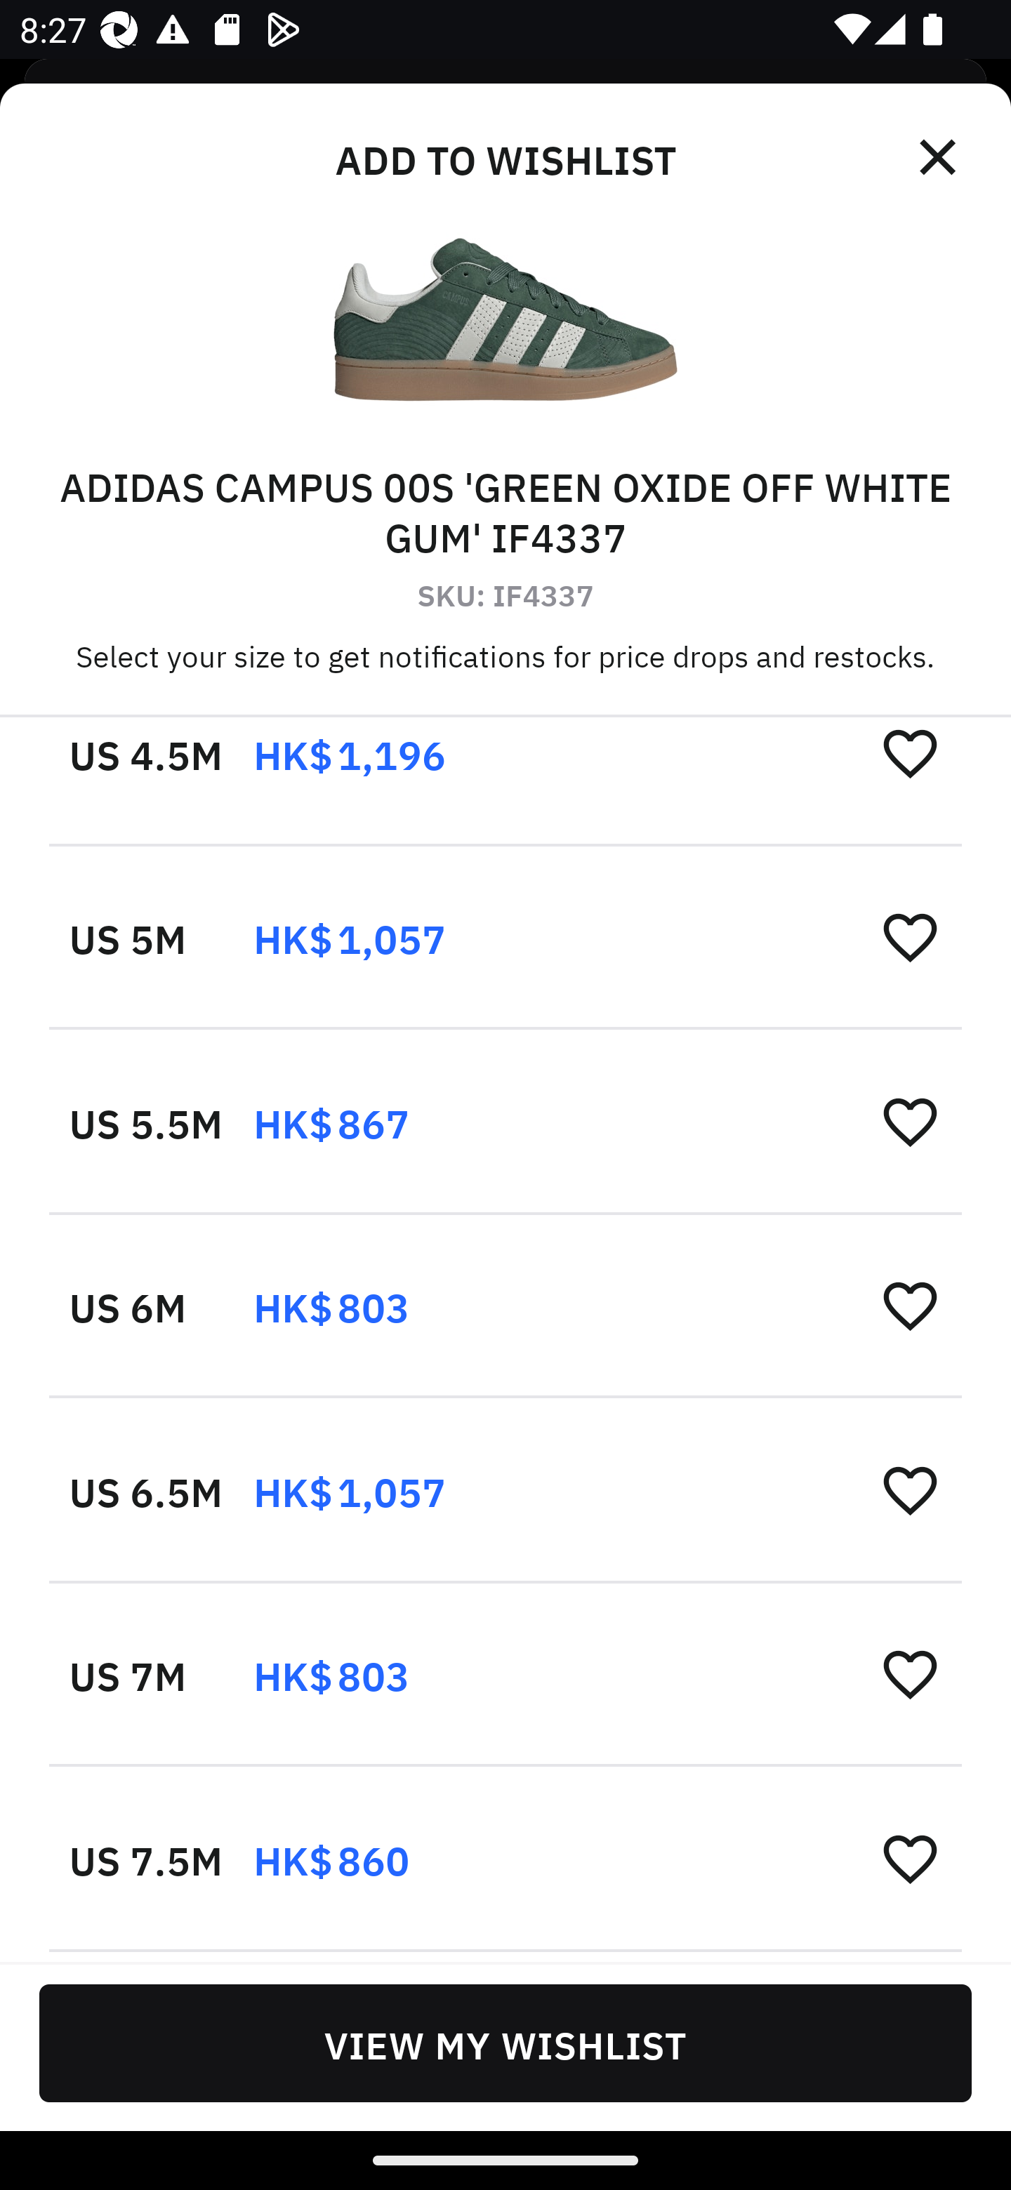 Image resolution: width=1011 pixels, height=2190 pixels. Describe the element at coordinates (910, 936) in the screenshot. I see `󰋕` at that location.